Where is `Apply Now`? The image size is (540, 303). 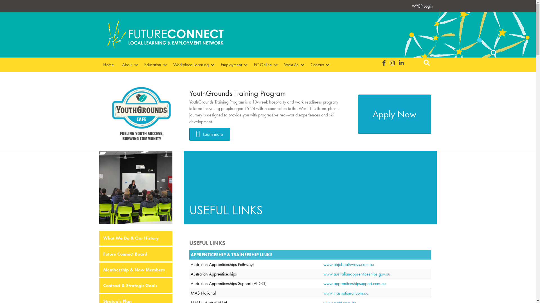 Apply Now is located at coordinates (394, 114).